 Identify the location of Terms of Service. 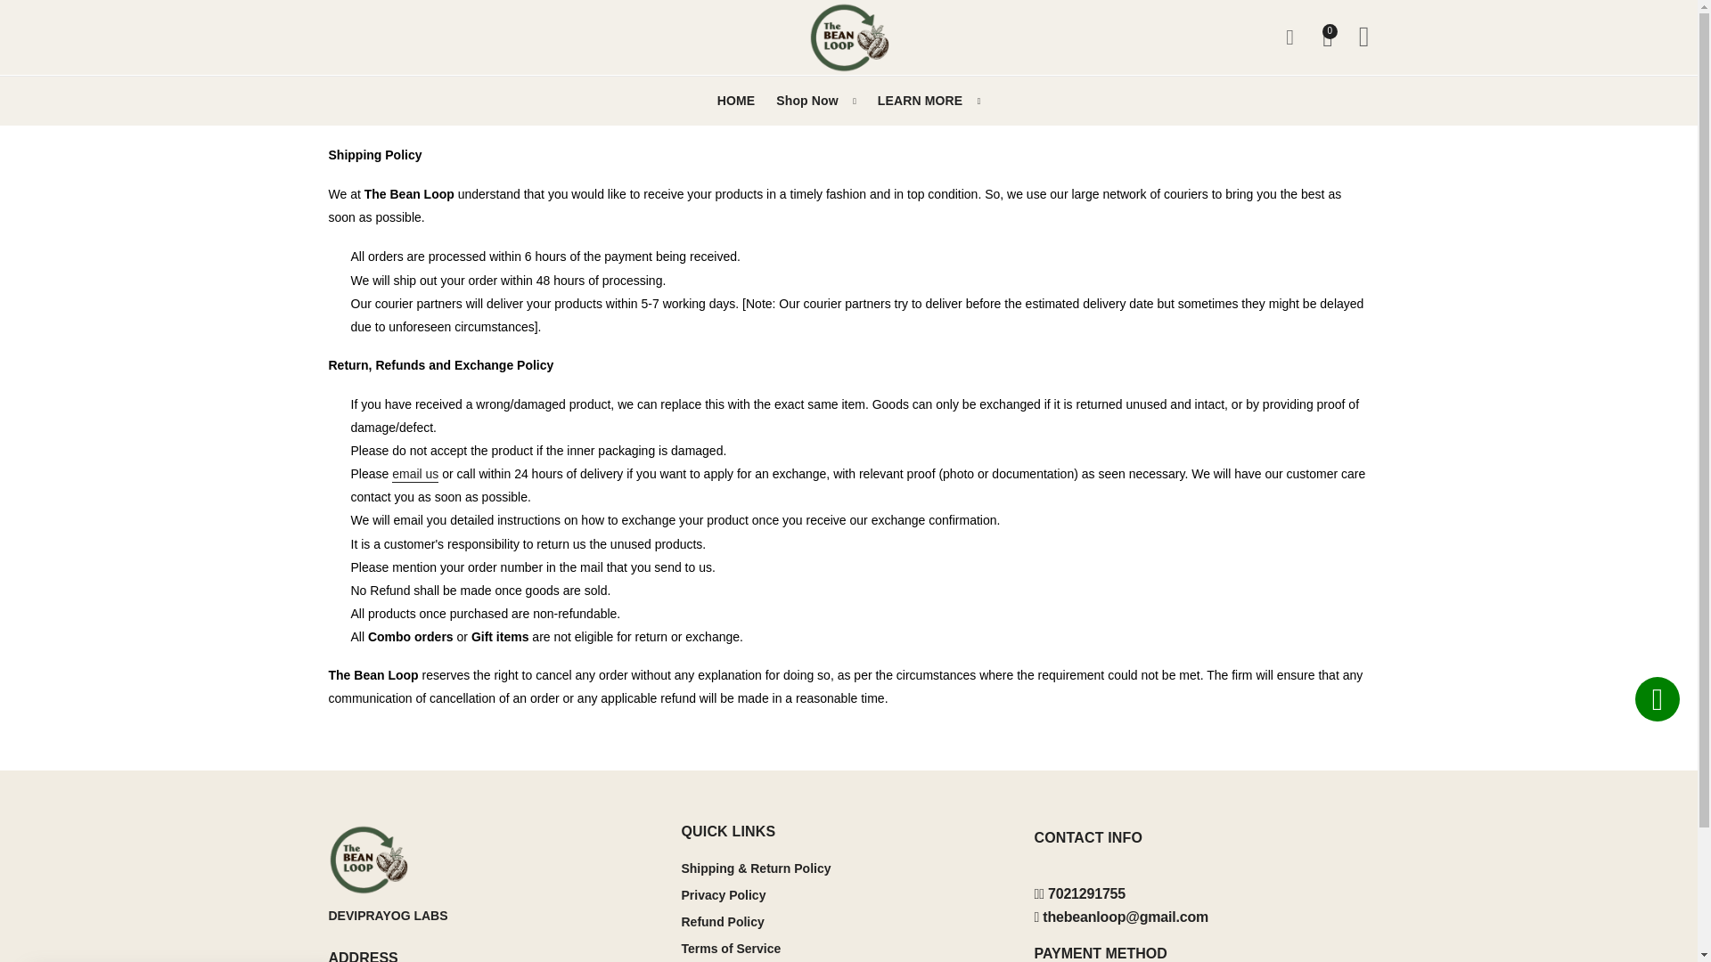
(731, 949).